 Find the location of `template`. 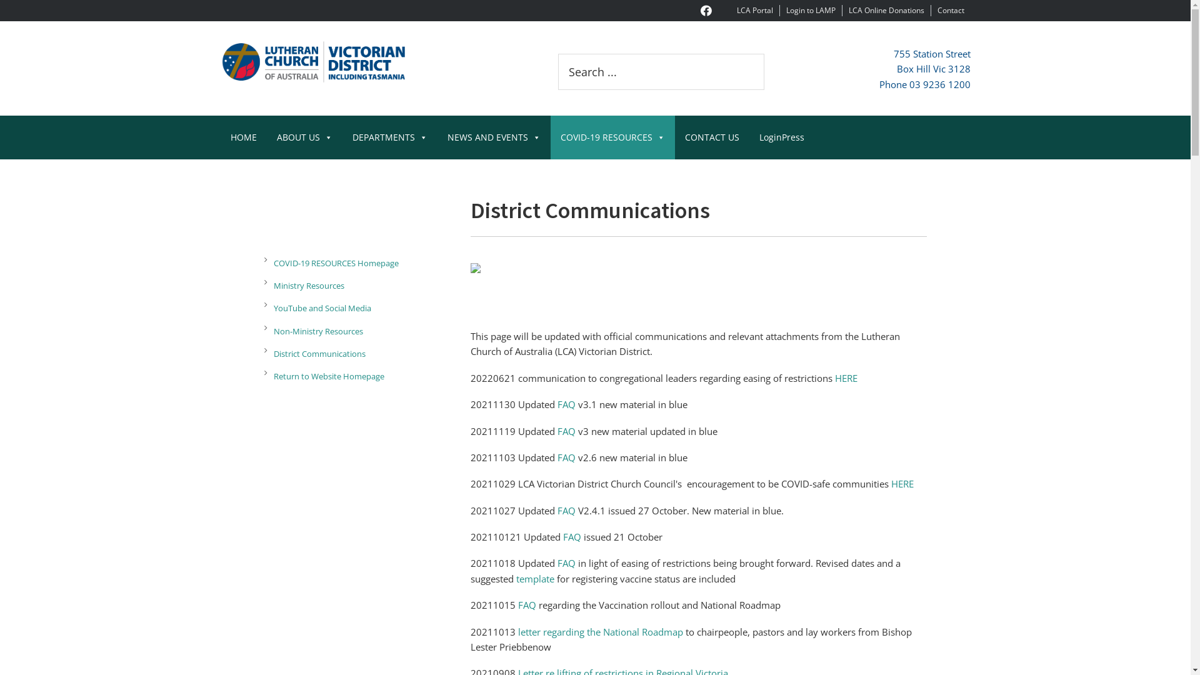

template is located at coordinates (535, 579).